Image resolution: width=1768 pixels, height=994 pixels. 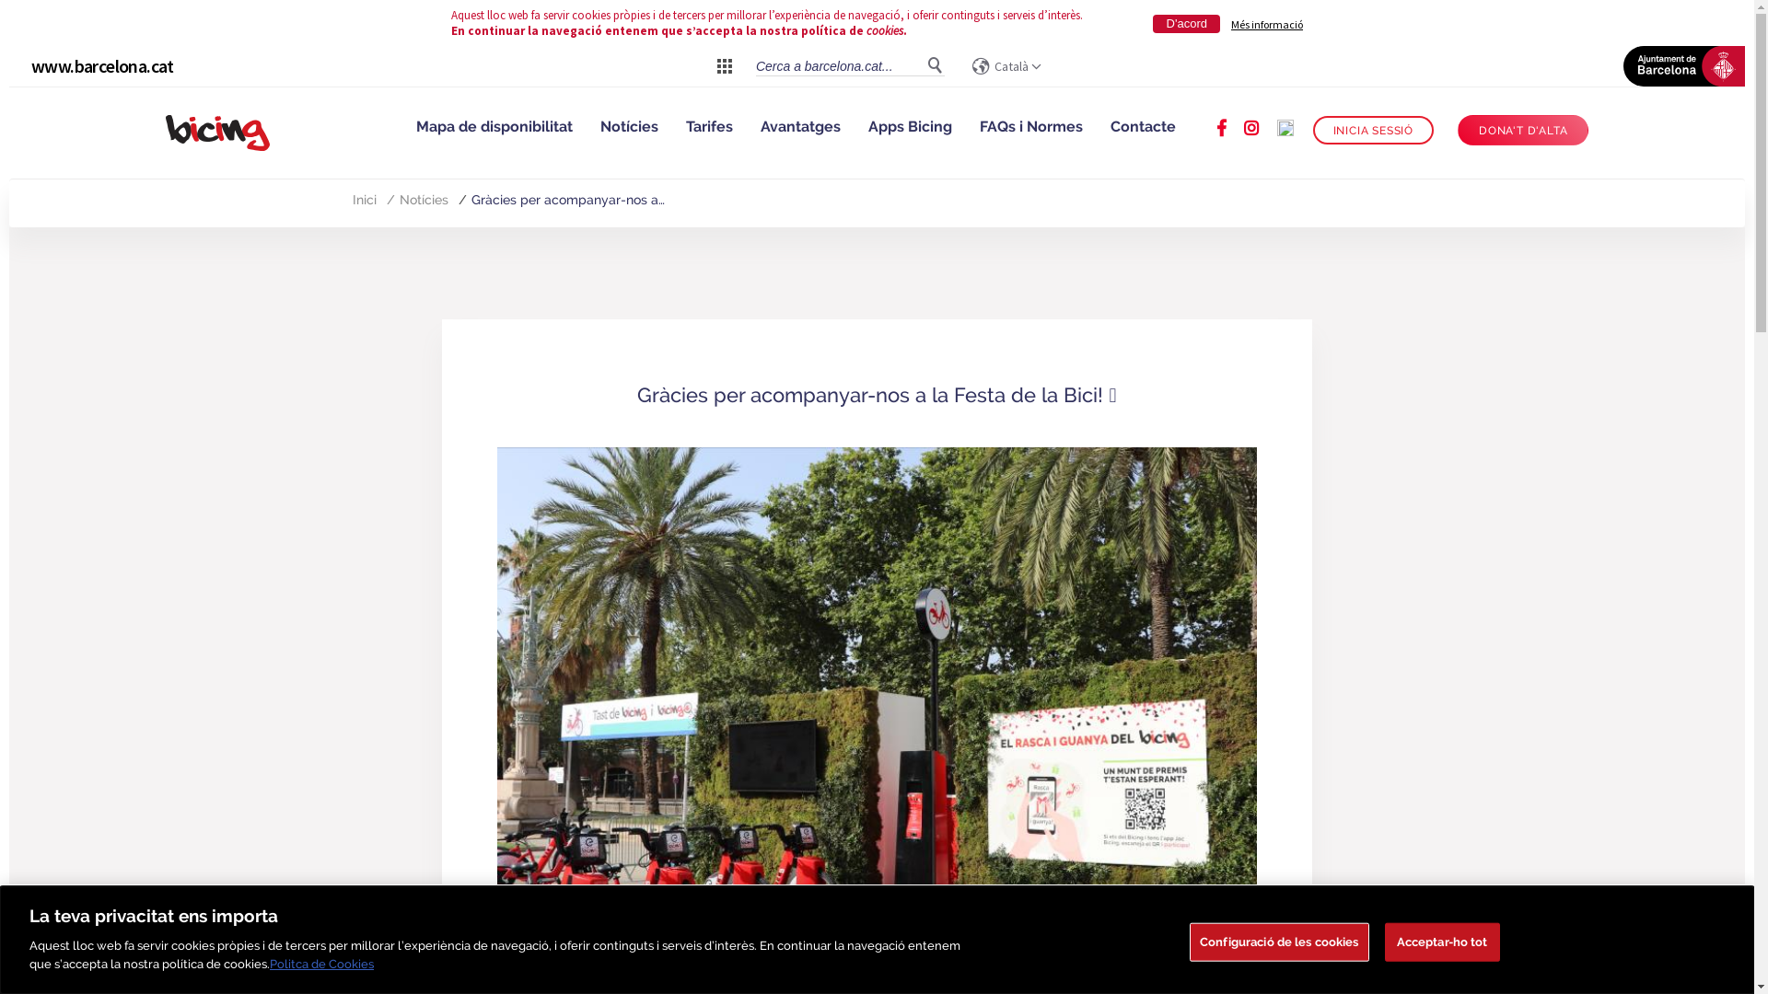 What do you see at coordinates (494, 127) in the screenshot?
I see `Mapa de disponibilitat` at bounding box center [494, 127].